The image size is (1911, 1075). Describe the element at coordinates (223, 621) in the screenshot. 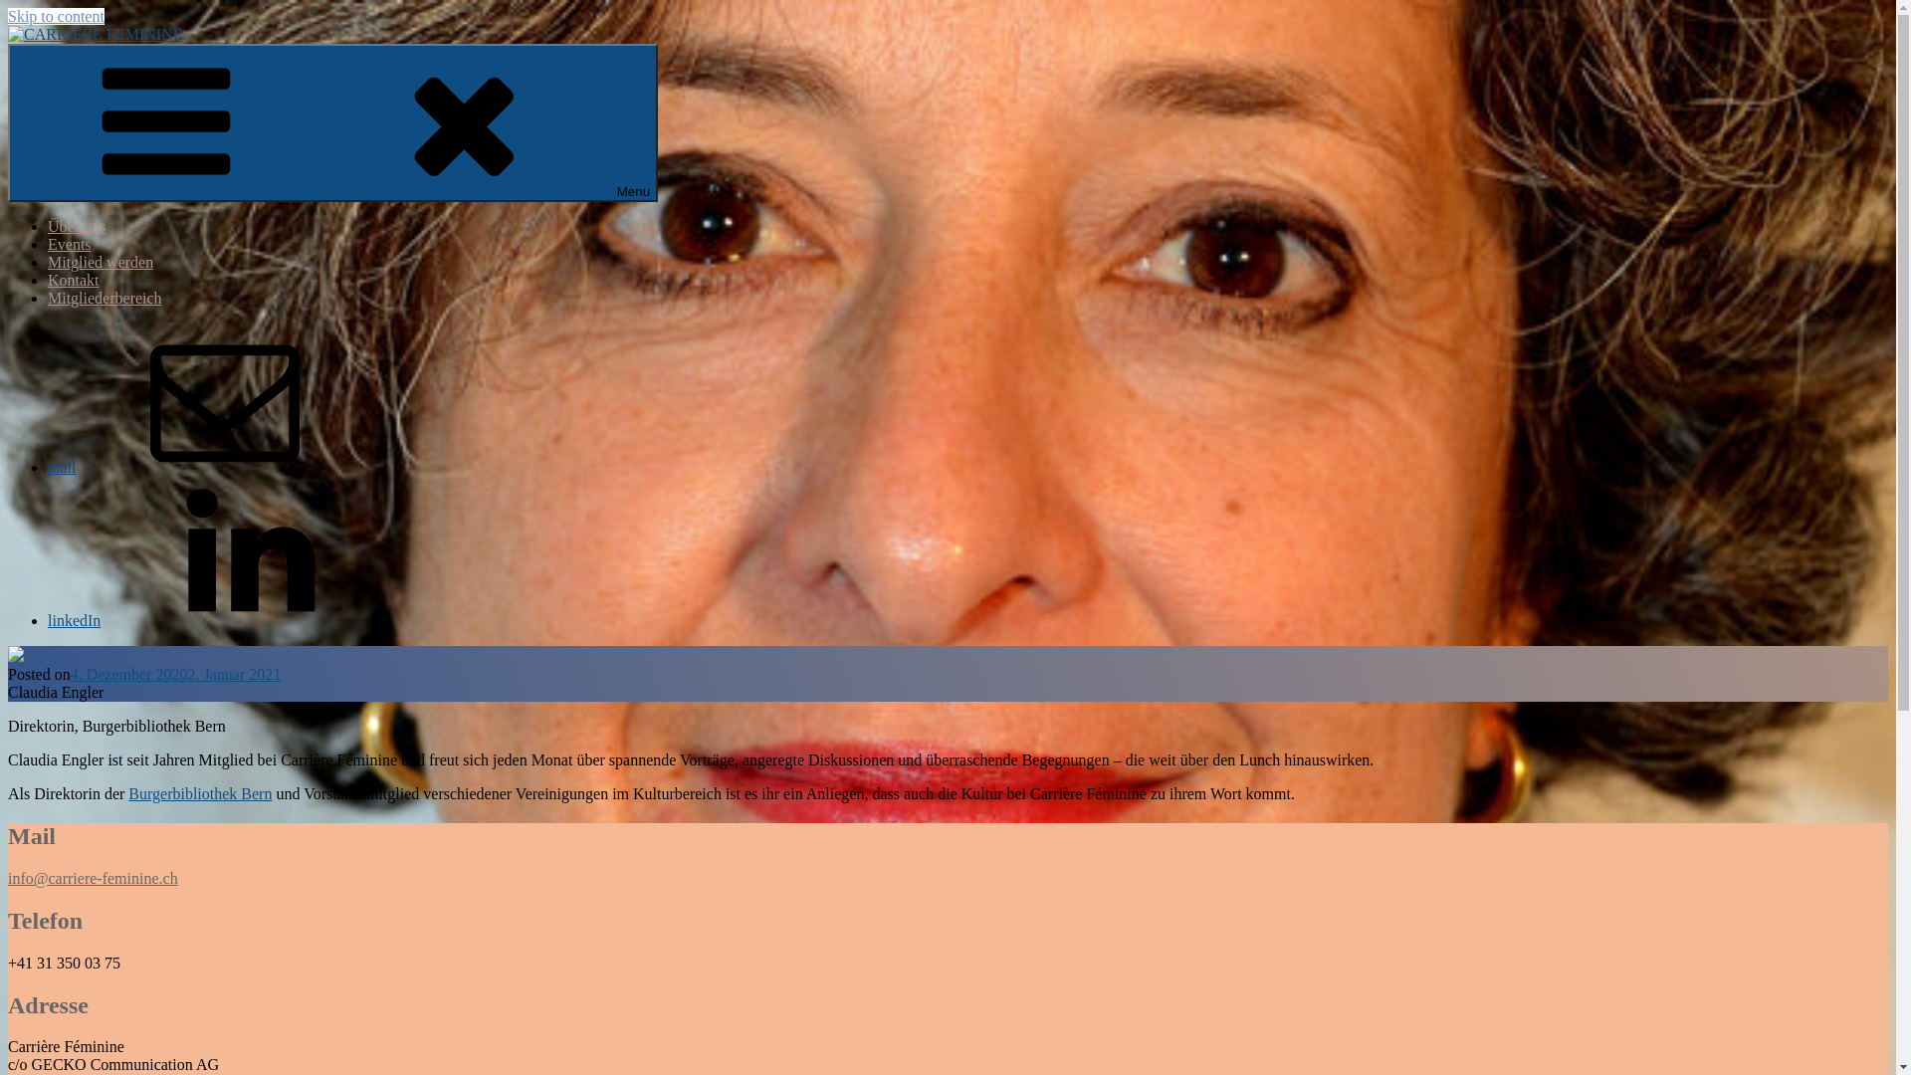

I see `linkedIn` at that location.